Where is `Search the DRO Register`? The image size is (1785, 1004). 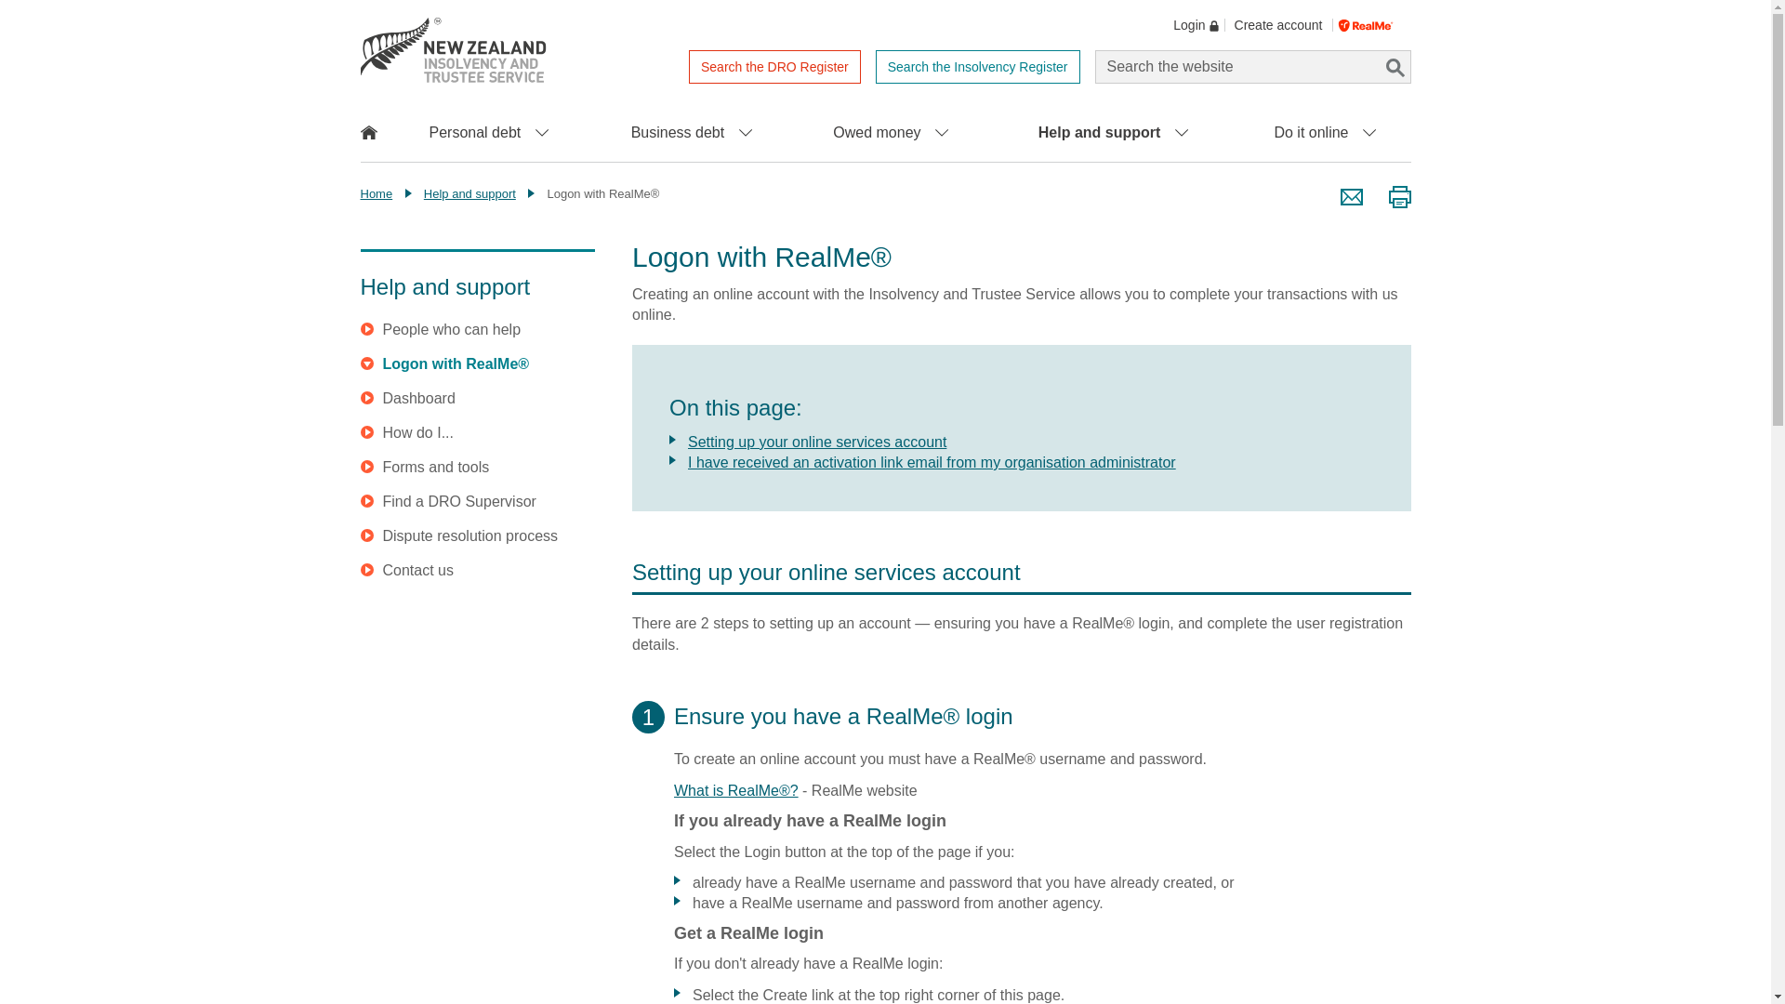
Search the DRO Register is located at coordinates (774, 67).